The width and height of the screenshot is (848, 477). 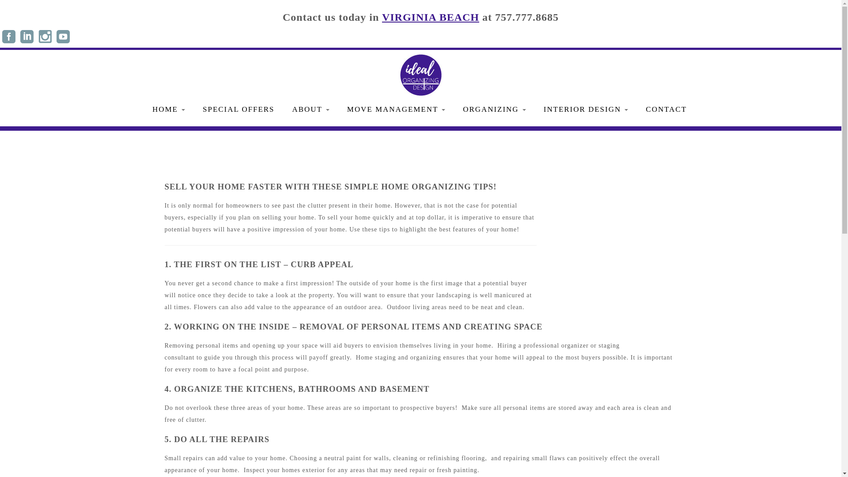 What do you see at coordinates (666, 110) in the screenshot?
I see `CONTACT` at bounding box center [666, 110].